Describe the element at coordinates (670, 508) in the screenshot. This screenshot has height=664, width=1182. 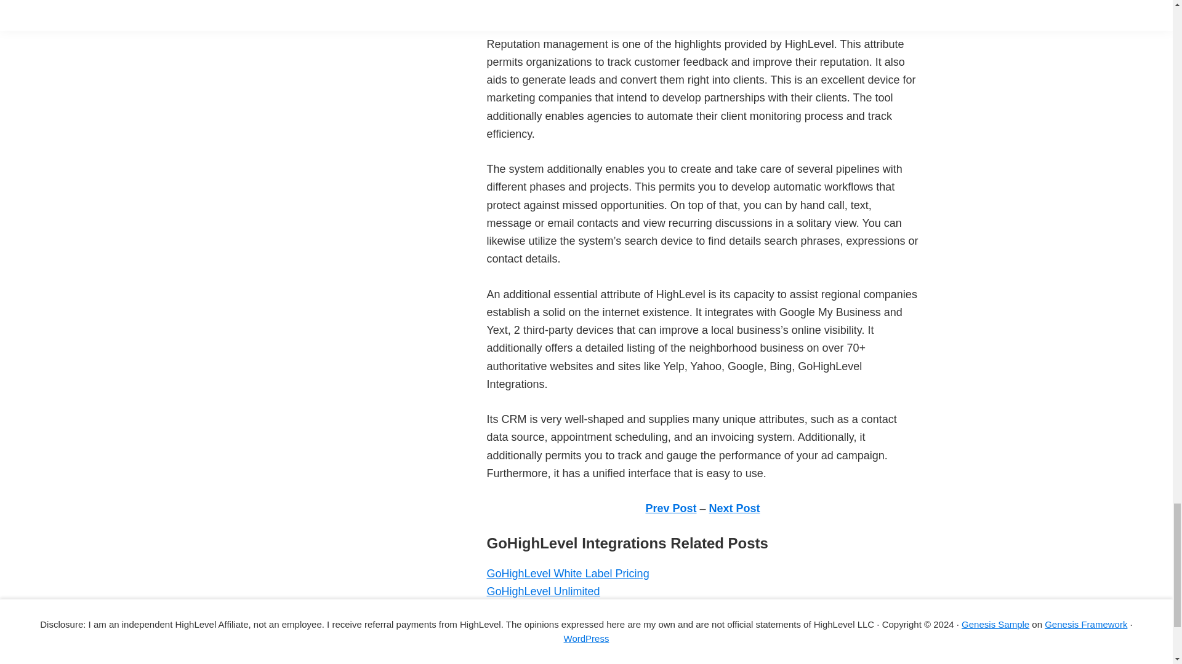
I see `Prev Post` at that location.